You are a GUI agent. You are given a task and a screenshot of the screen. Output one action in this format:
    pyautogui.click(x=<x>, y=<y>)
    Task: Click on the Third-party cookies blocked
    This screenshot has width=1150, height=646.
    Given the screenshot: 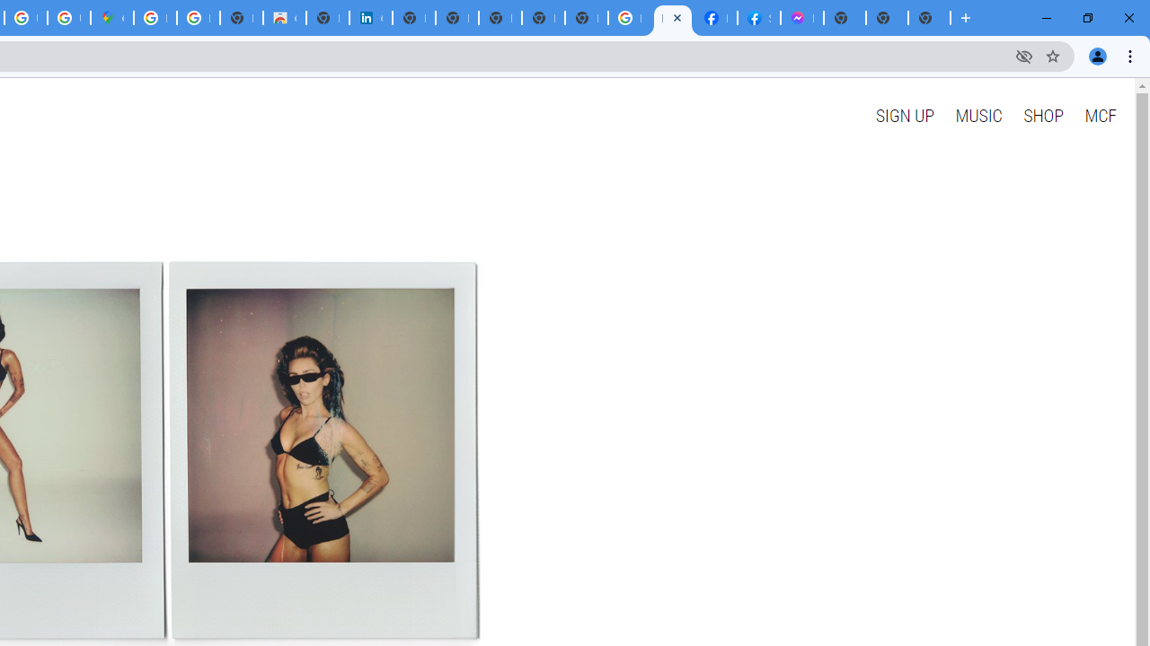 What is the action you would take?
    pyautogui.click(x=1024, y=56)
    